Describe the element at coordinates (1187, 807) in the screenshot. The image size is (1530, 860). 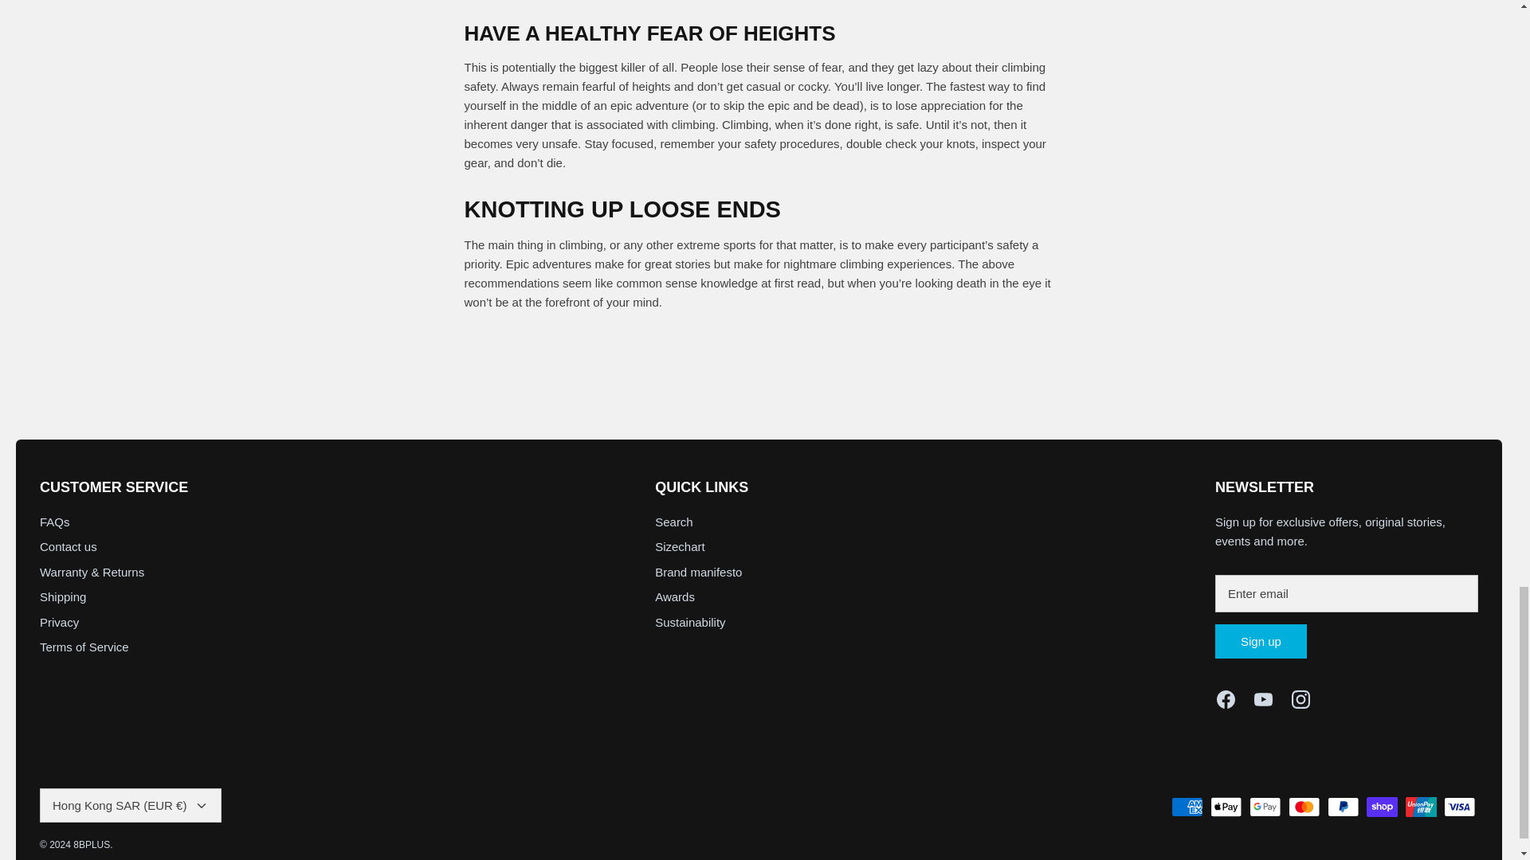
I see `American Express` at that location.